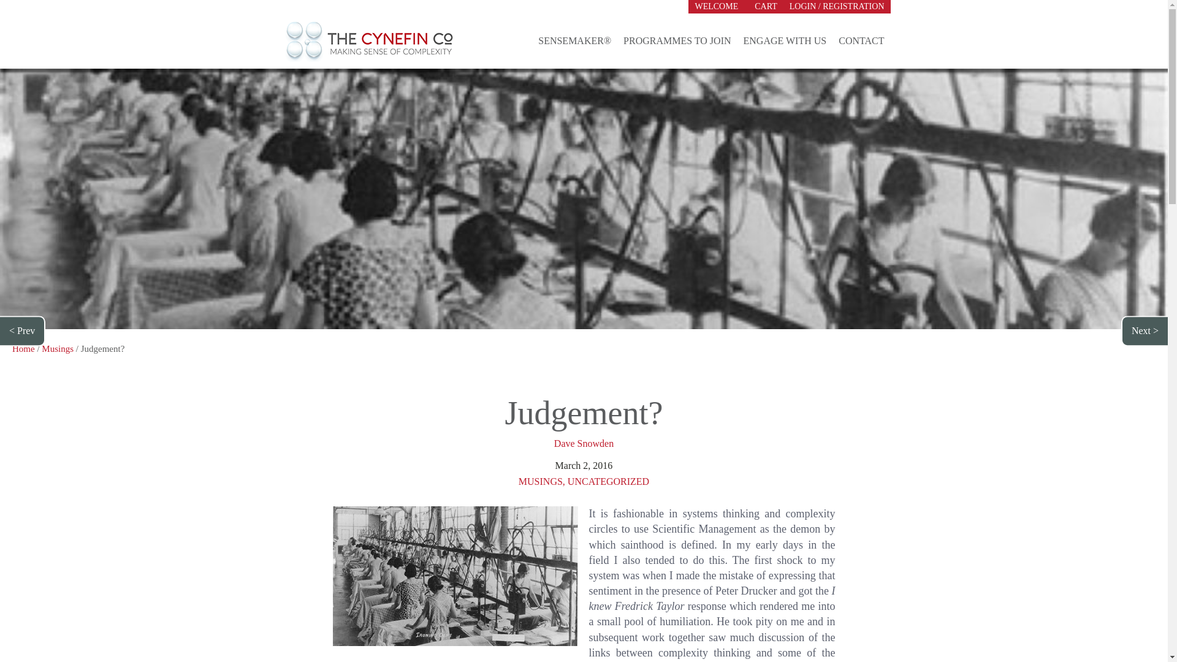  I want to click on Dave Snowden, so click(584, 443).